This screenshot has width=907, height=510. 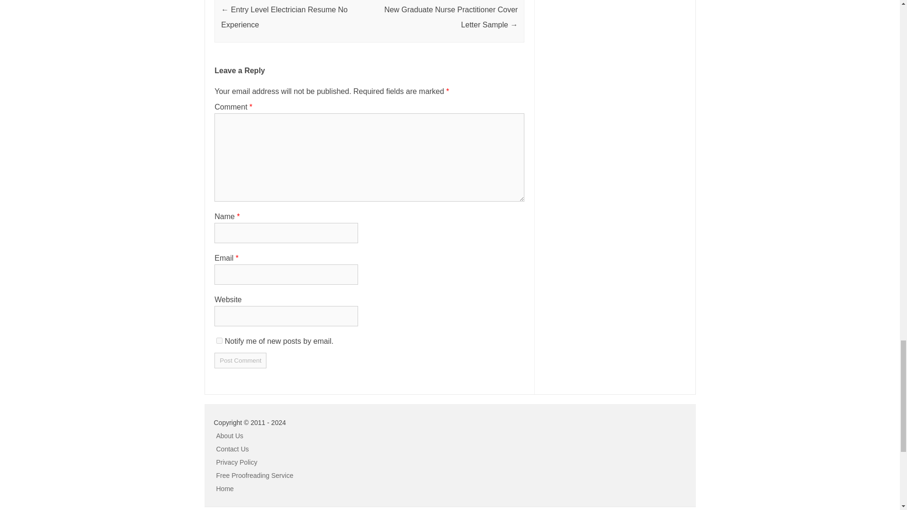 What do you see at coordinates (219, 340) in the screenshot?
I see `subscribe` at bounding box center [219, 340].